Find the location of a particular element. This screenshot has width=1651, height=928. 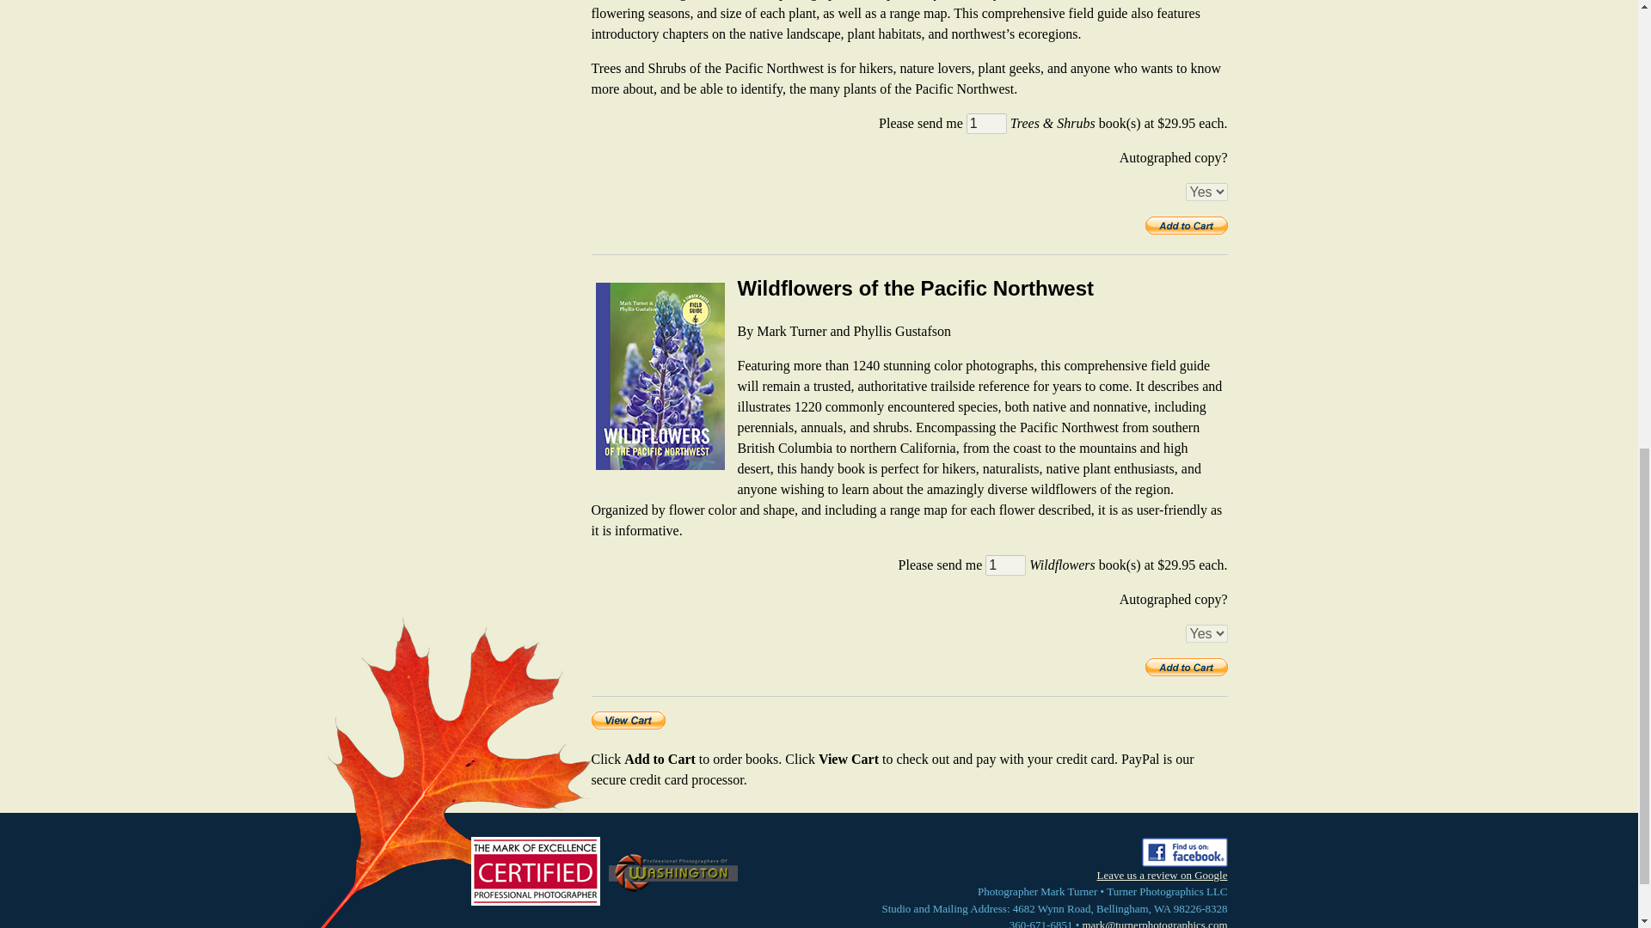

Professional Photographers of Washington is located at coordinates (673, 871).